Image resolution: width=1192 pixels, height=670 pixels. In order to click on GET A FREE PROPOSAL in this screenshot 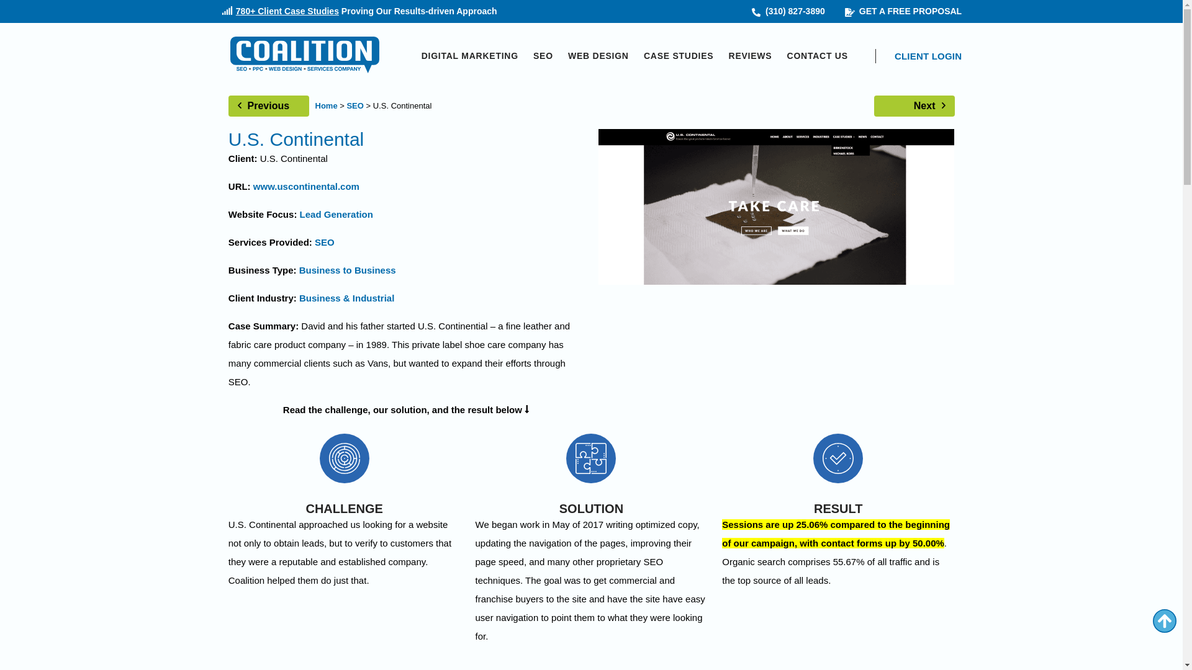, I will do `click(903, 11)`.